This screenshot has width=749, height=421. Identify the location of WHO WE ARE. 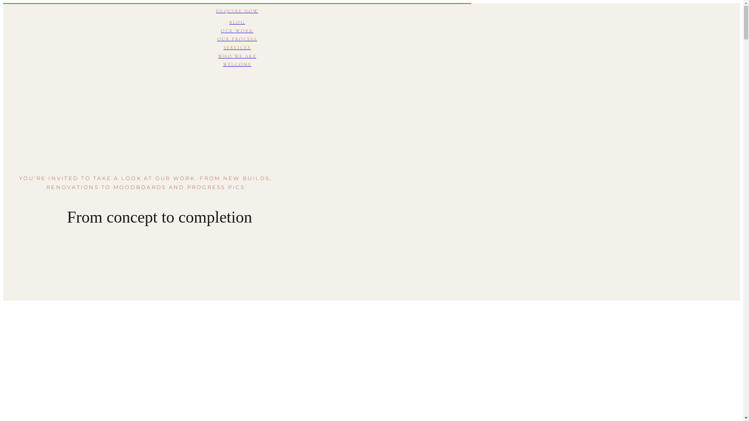
(237, 56).